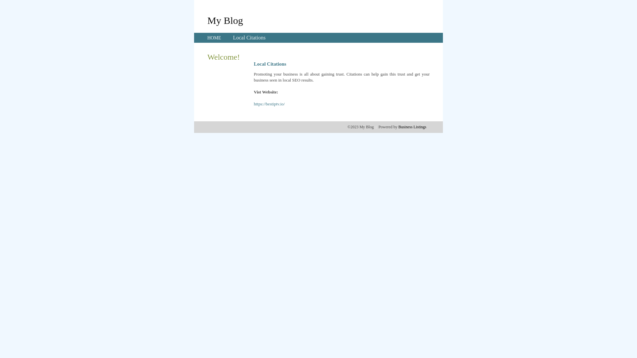  Describe the element at coordinates (412, 127) in the screenshot. I see `Business Listings` at that location.